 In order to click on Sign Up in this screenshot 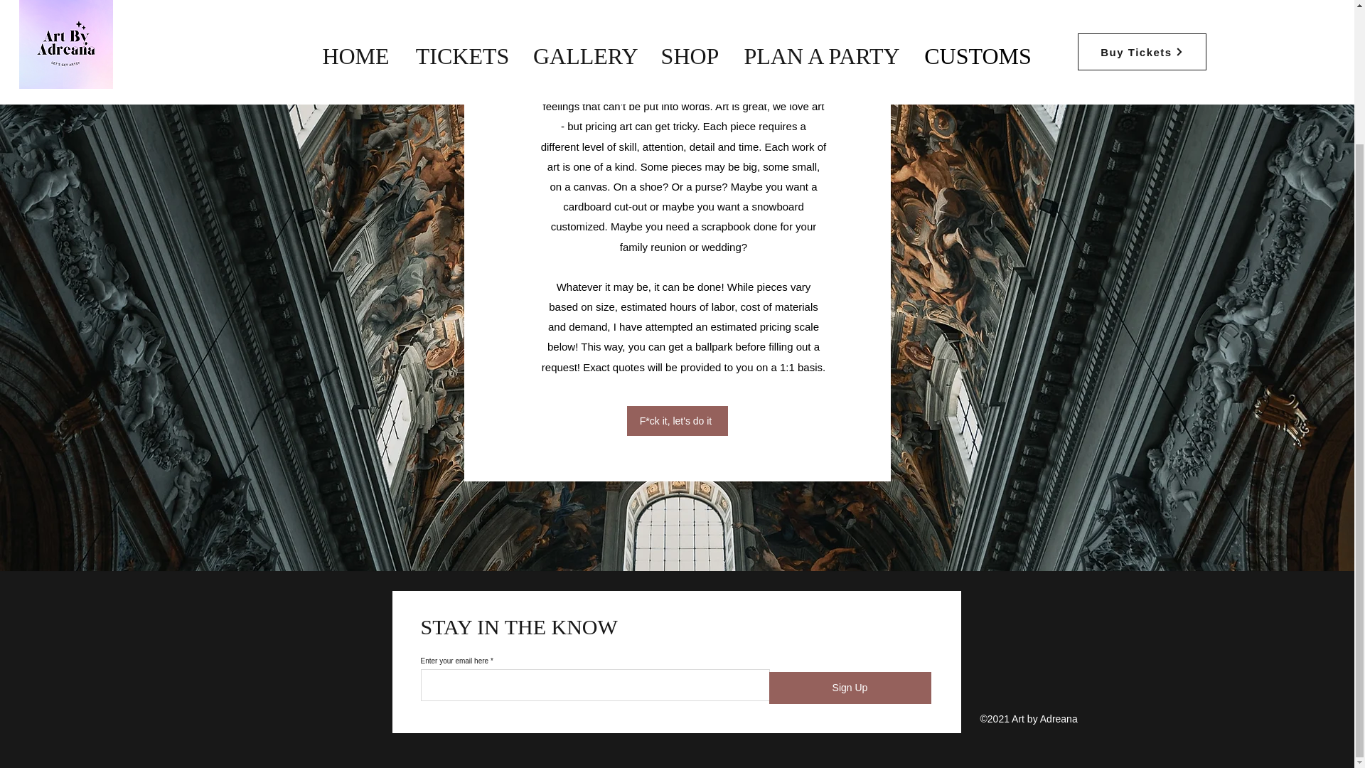, I will do `click(850, 688)`.